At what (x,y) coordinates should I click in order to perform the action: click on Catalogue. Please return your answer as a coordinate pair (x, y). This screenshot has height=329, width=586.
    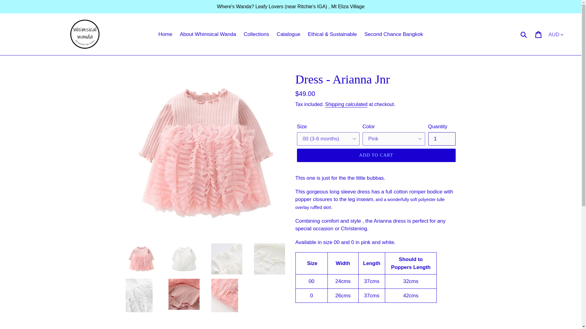
    Looking at the image, I should click on (288, 34).